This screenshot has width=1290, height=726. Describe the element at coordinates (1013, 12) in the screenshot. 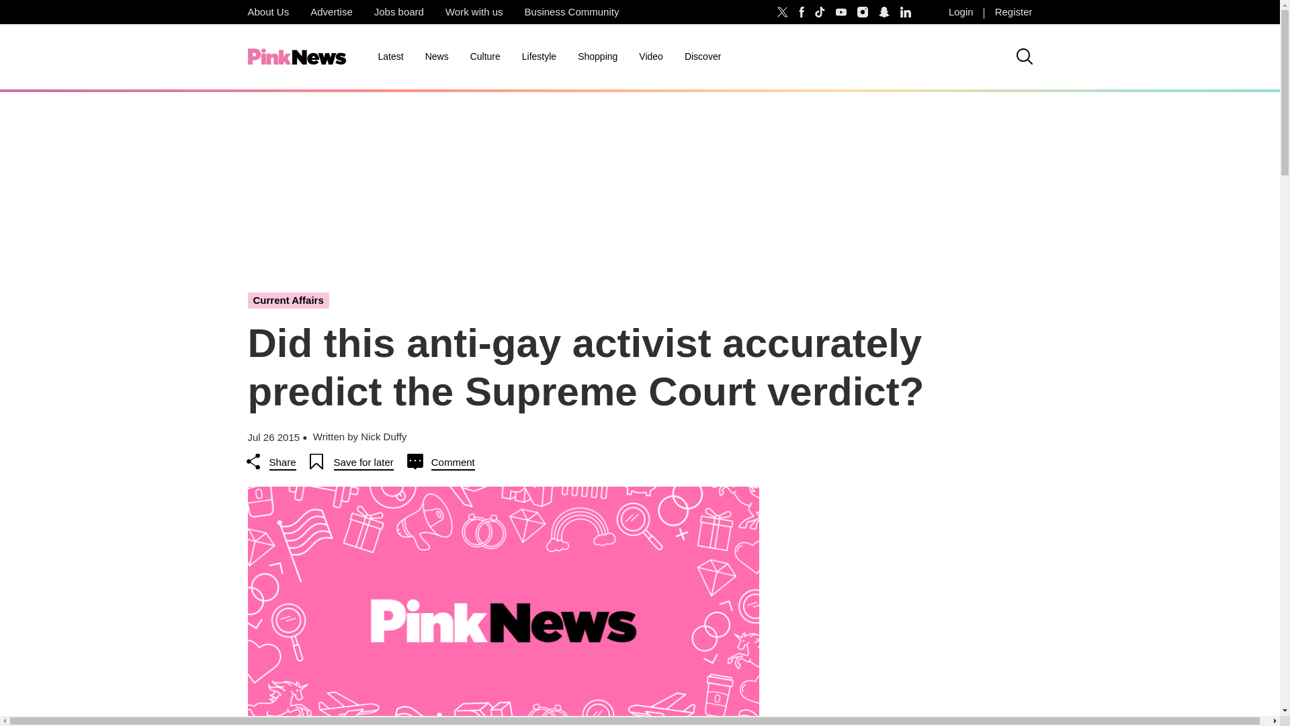

I see `Register` at that location.